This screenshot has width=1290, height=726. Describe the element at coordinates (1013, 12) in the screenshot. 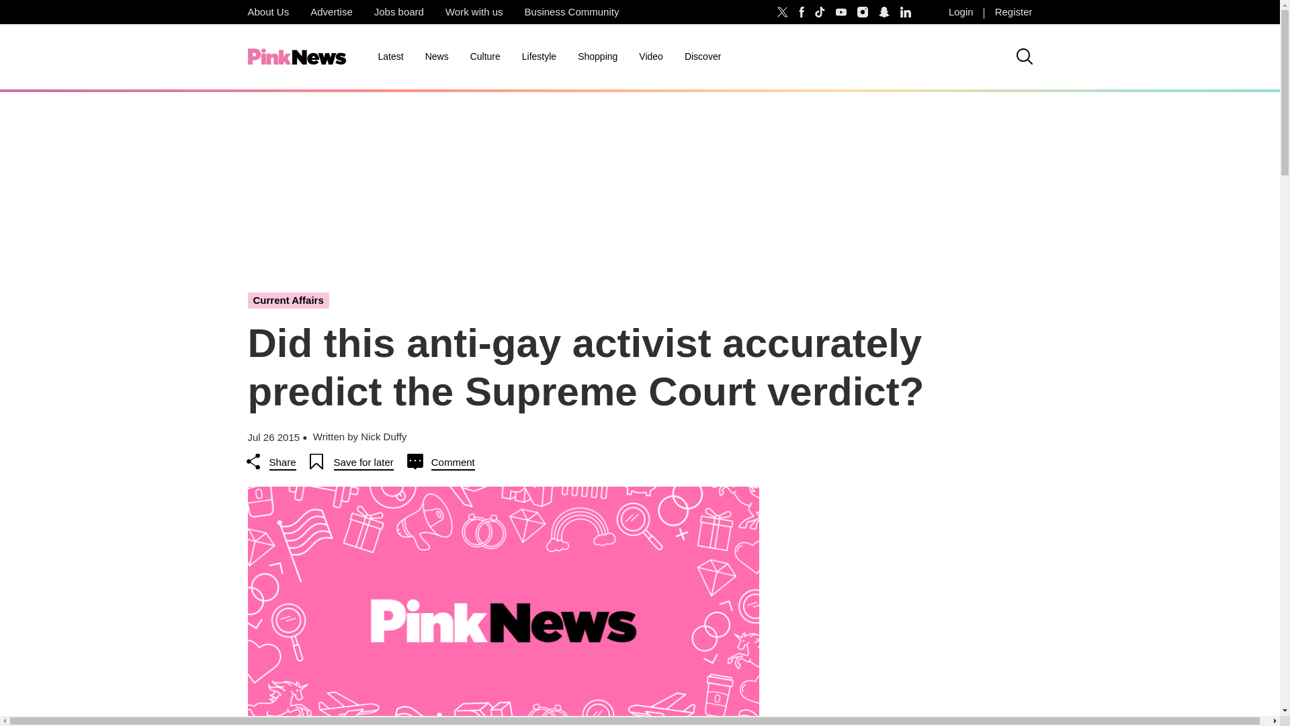

I see `Register` at that location.